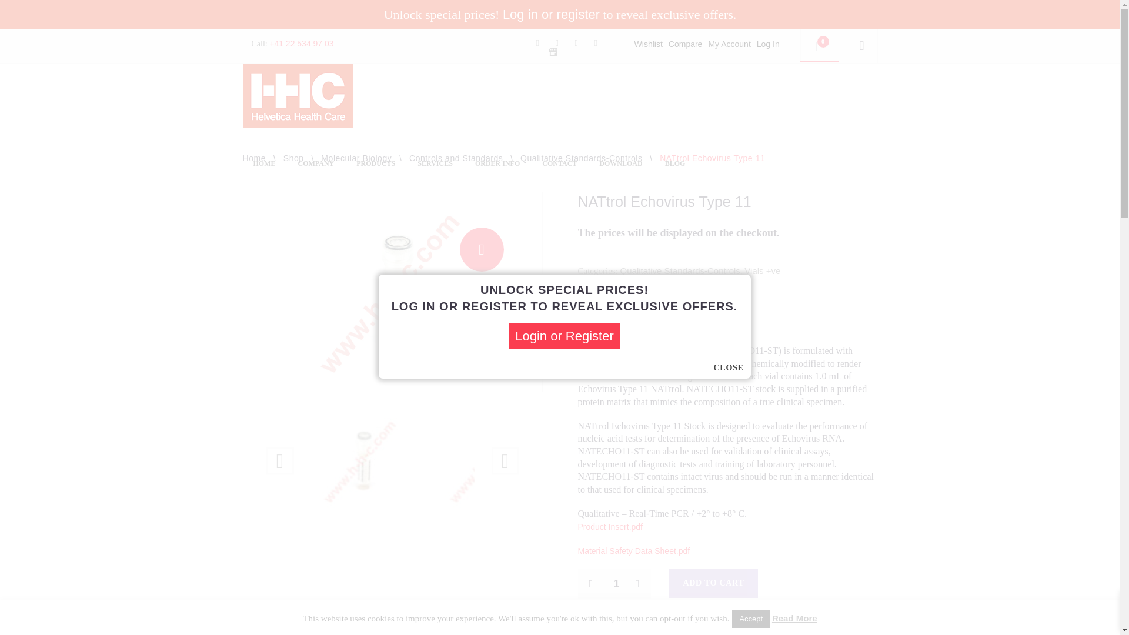 This screenshot has width=1129, height=635. Describe the element at coordinates (356, 158) in the screenshot. I see `Molecular Biology` at that location.